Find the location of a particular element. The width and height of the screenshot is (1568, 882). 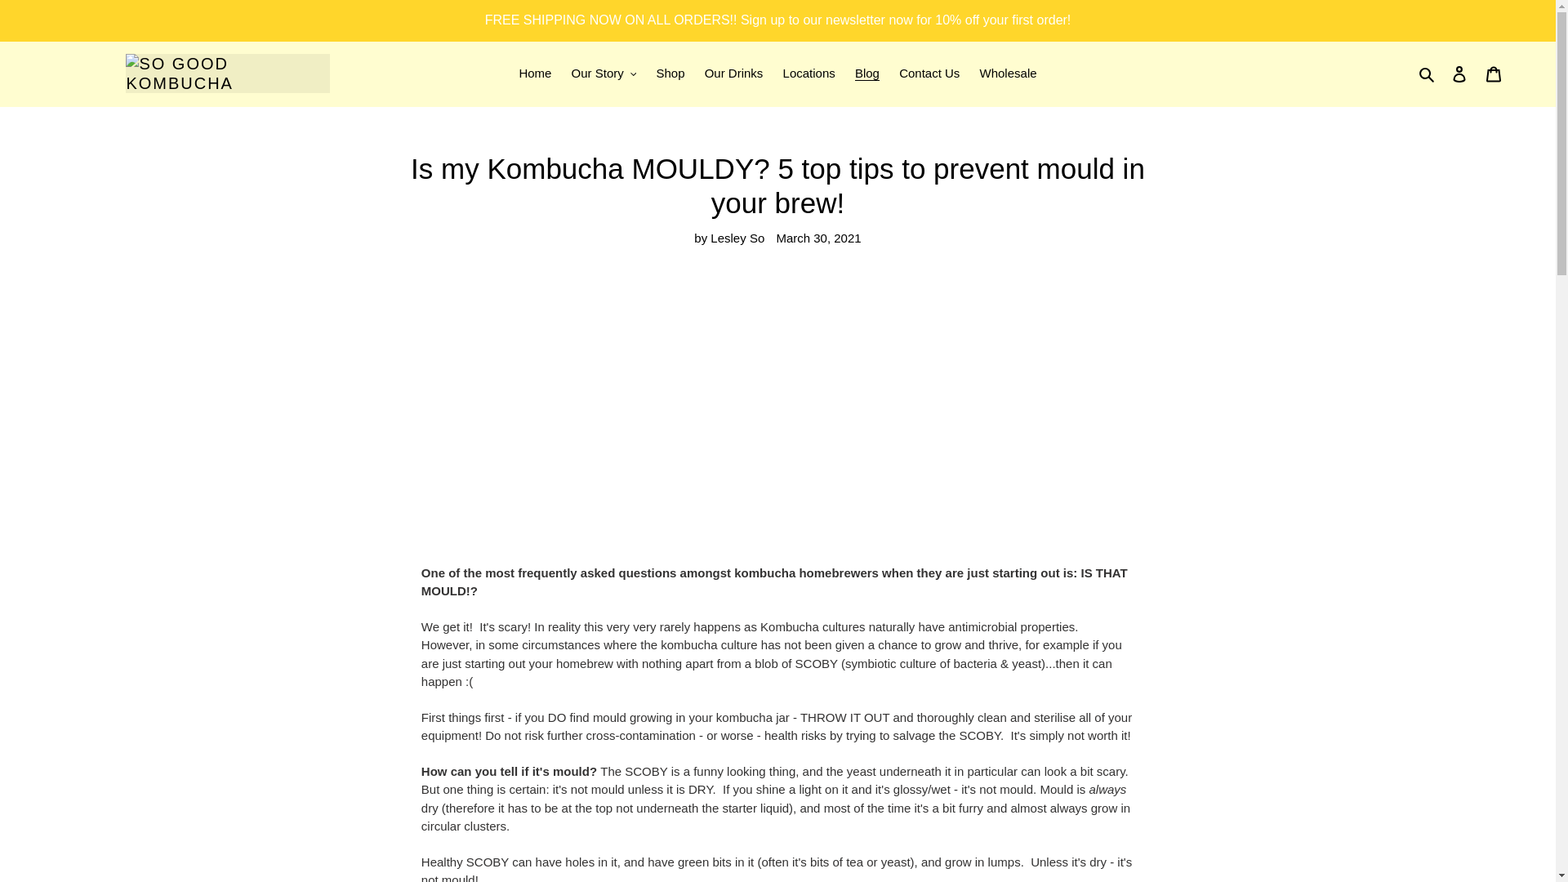

Home is located at coordinates (535, 73).